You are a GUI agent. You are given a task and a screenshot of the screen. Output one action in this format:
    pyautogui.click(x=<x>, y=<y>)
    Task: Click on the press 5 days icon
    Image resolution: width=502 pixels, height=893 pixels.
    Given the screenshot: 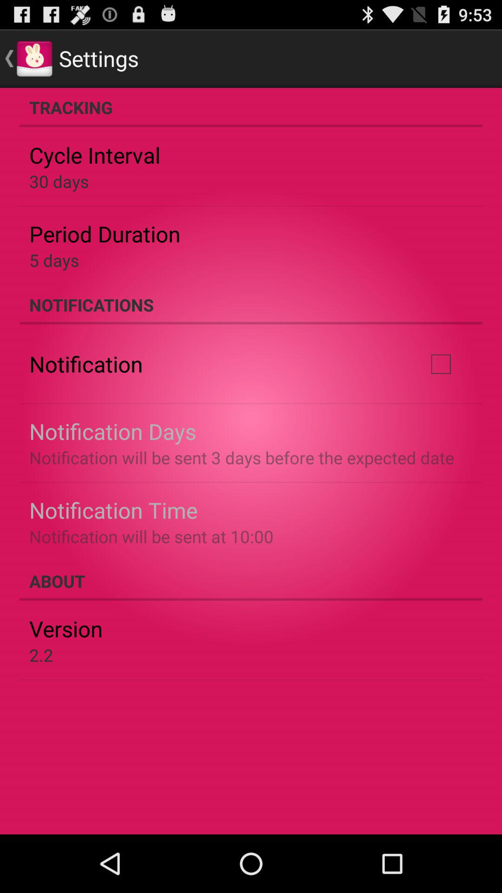 What is the action you would take?
    pyautogui.click(x=54, y=260)
    